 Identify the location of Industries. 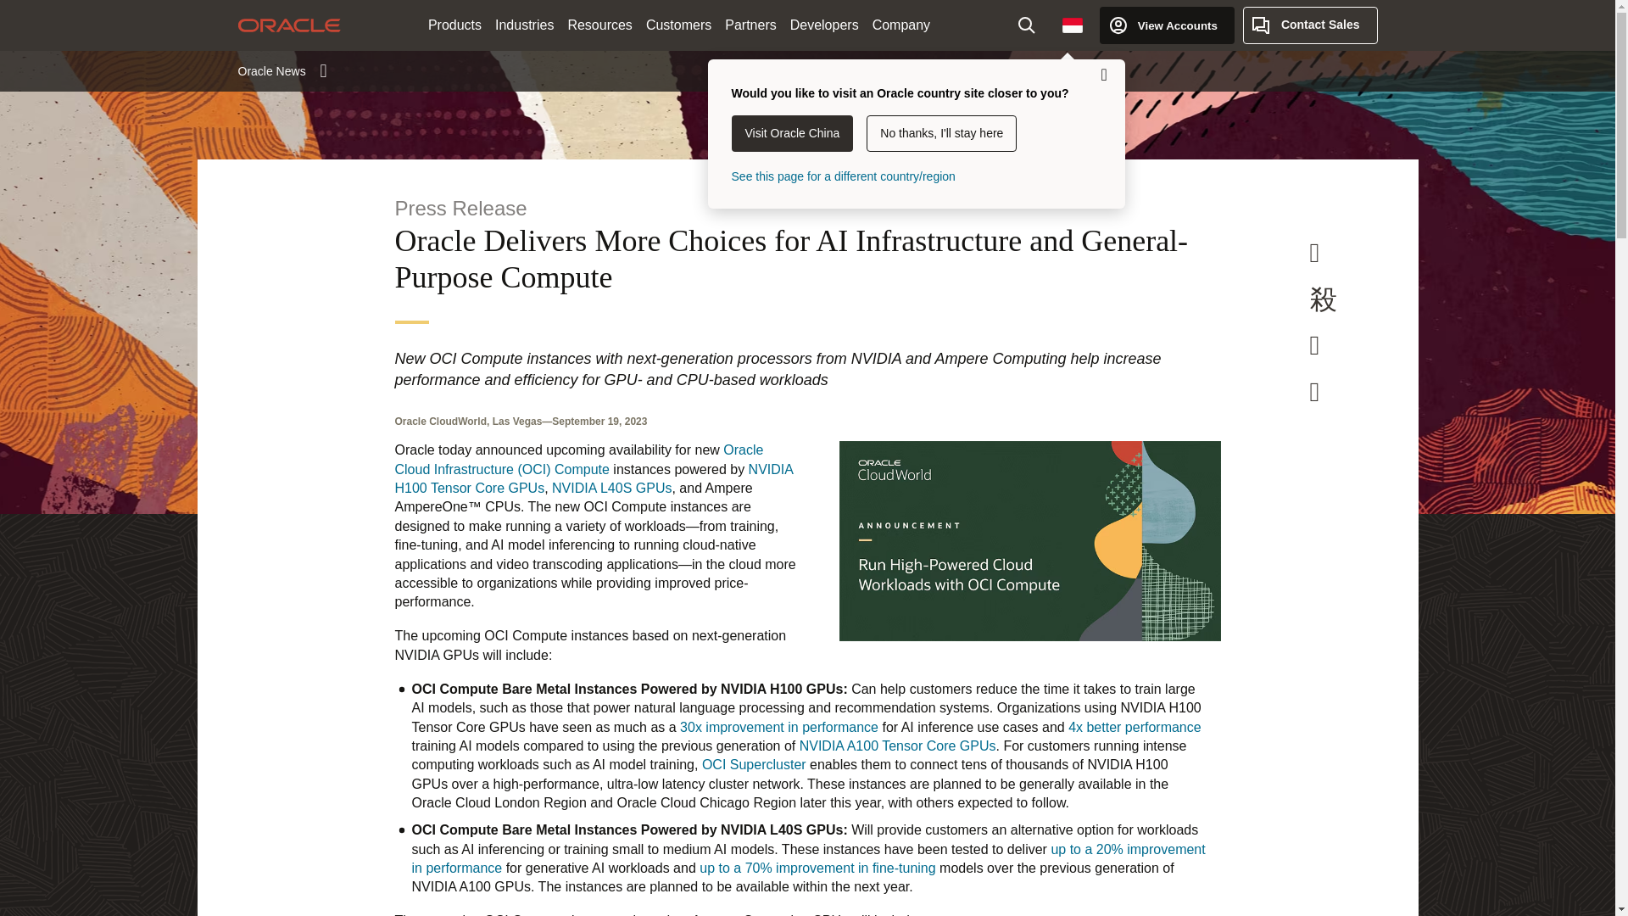
(524, 25).